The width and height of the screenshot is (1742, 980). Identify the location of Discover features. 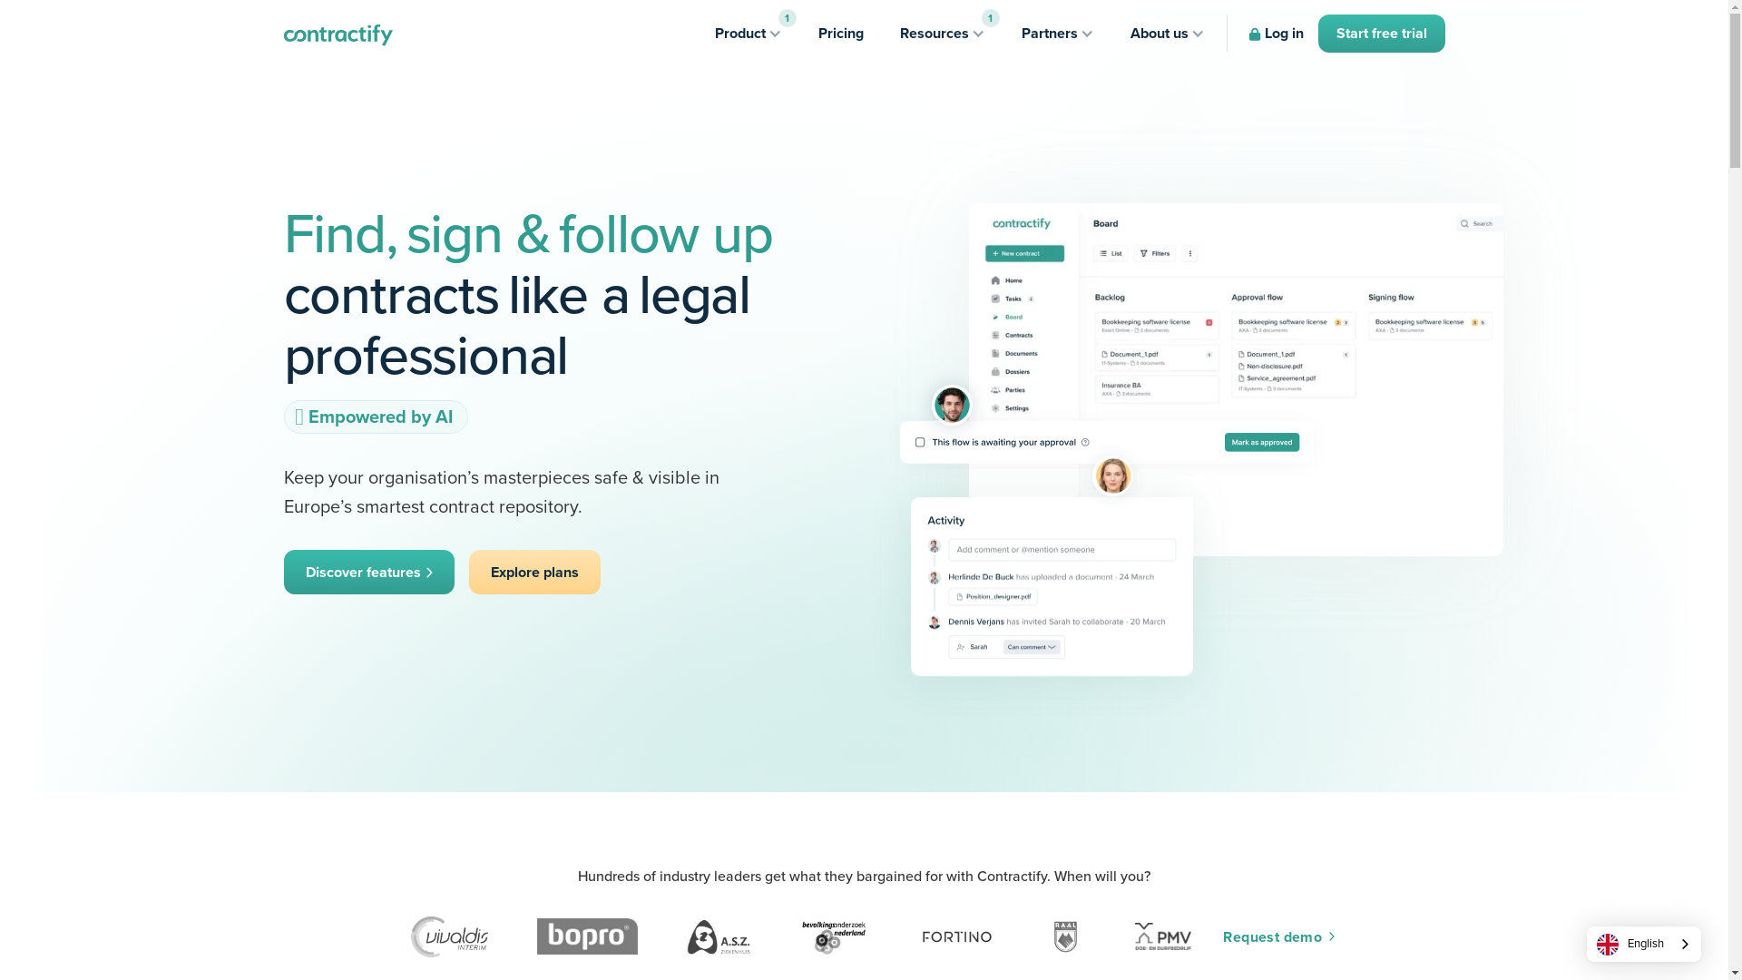
(368, 573).